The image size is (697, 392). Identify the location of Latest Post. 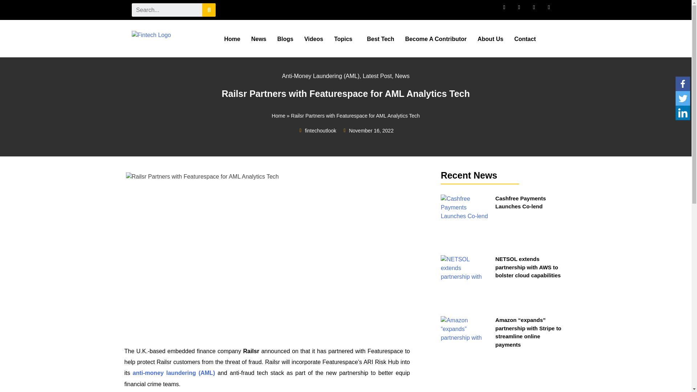
(377, 76).